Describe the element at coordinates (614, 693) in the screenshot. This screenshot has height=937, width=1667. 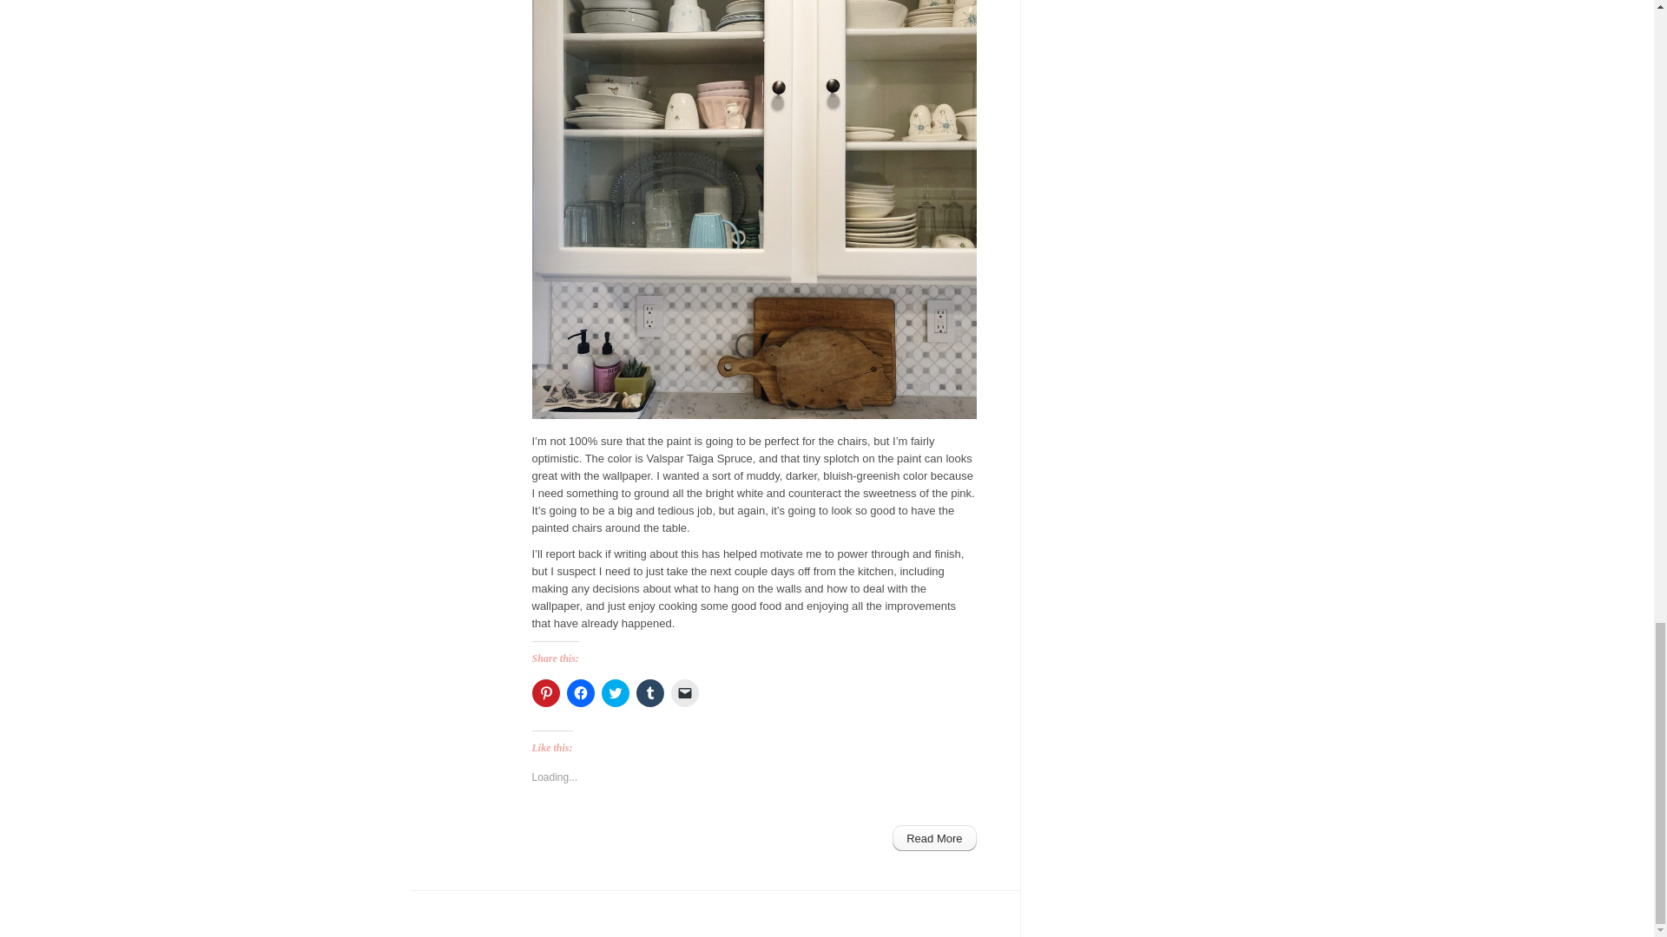
I see `Click to share on Twitter` at that location.